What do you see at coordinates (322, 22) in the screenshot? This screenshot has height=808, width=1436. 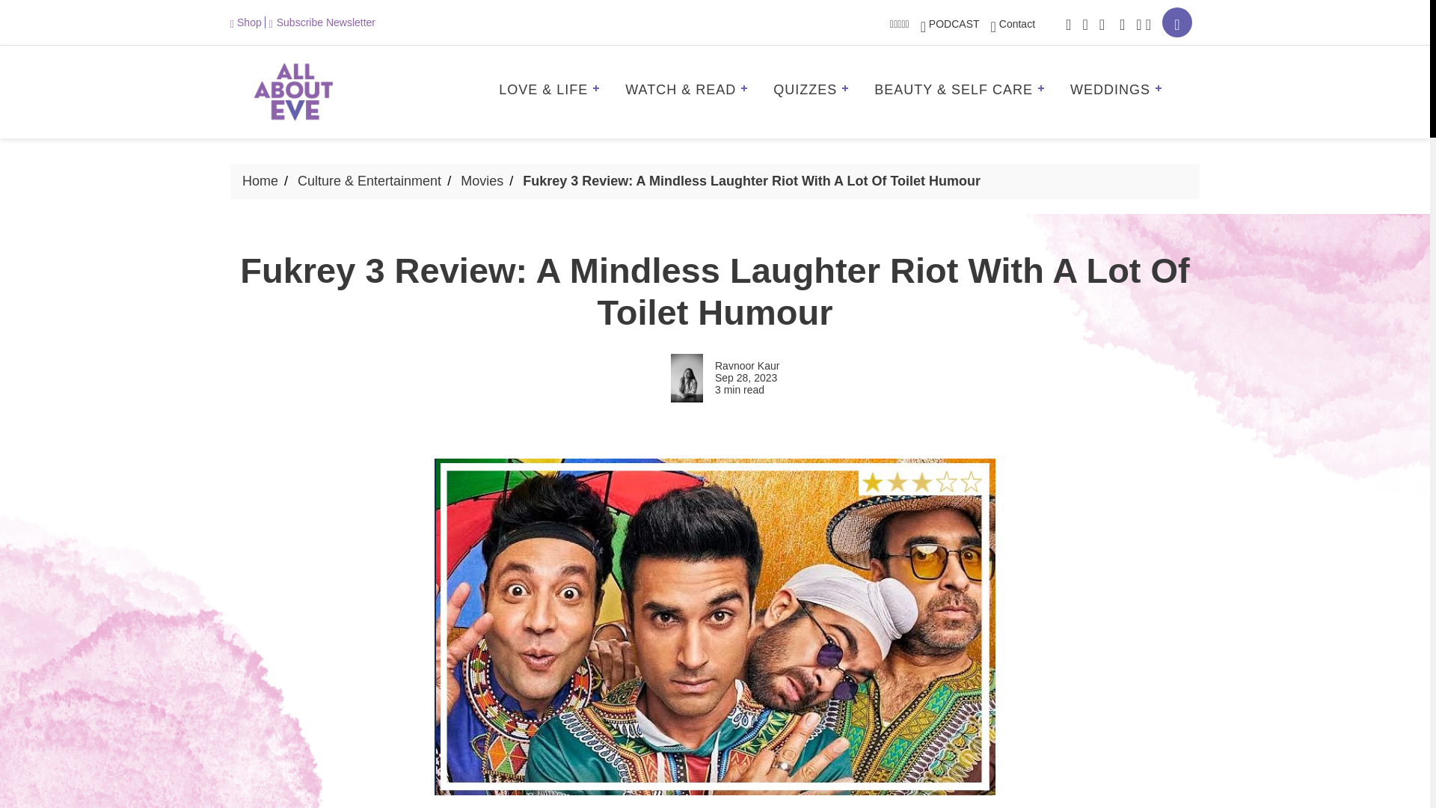 I see `Subscribe Newsletter` at bounding box center [322, 22].